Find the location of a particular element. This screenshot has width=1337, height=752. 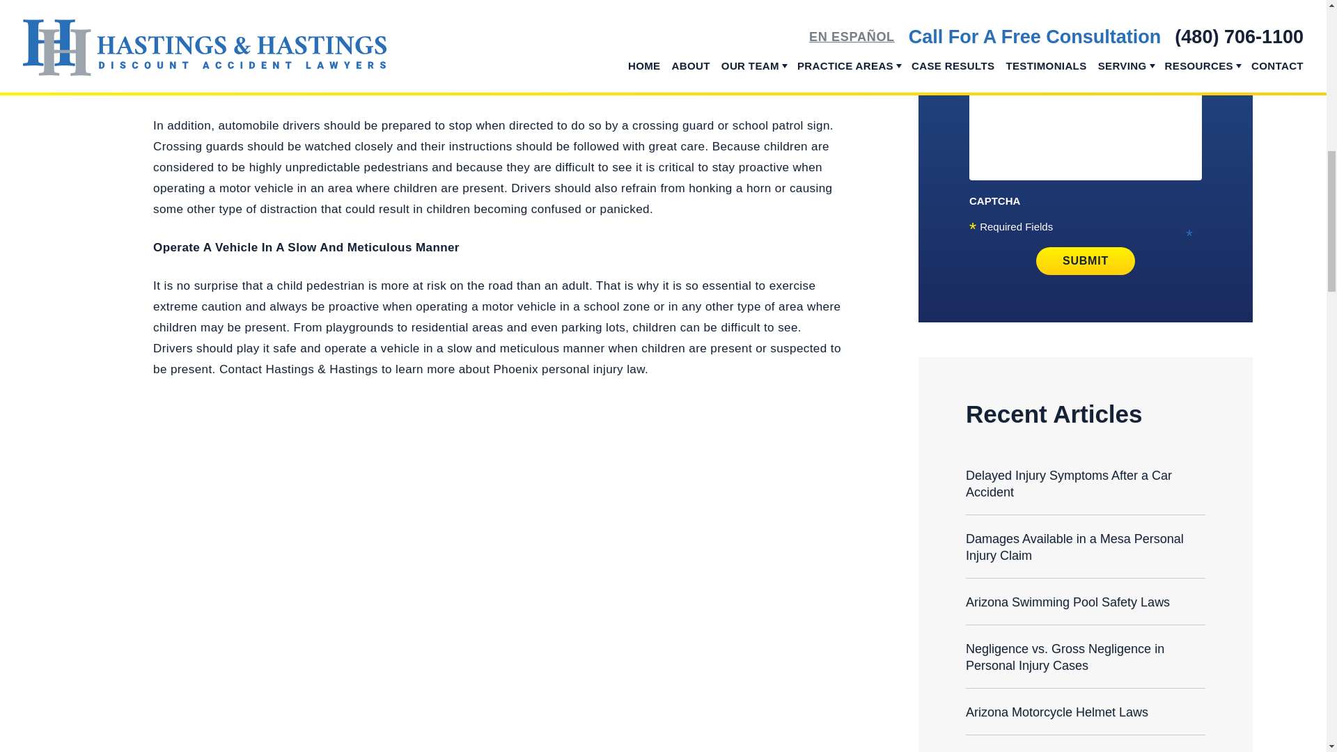

Submit is located at coordinates (1086, 261).